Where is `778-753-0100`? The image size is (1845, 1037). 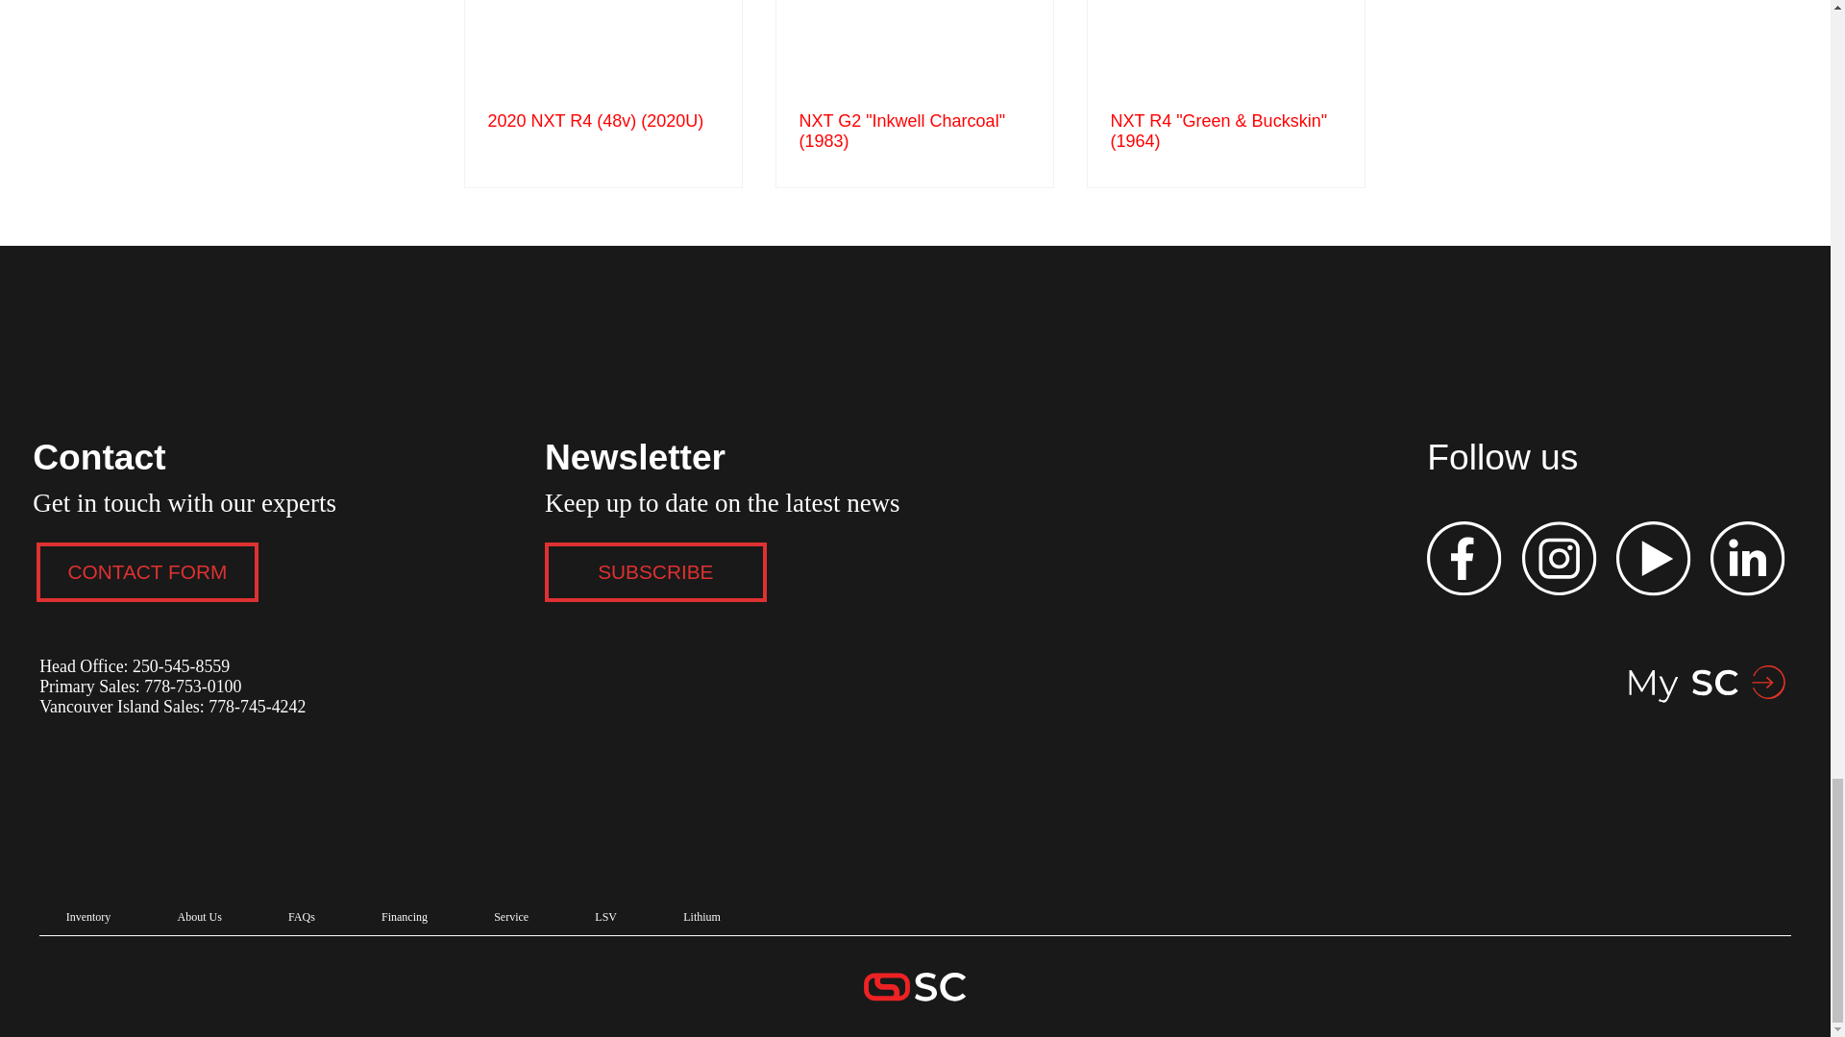 778-753-0100 is located at coordinates (190, 686).